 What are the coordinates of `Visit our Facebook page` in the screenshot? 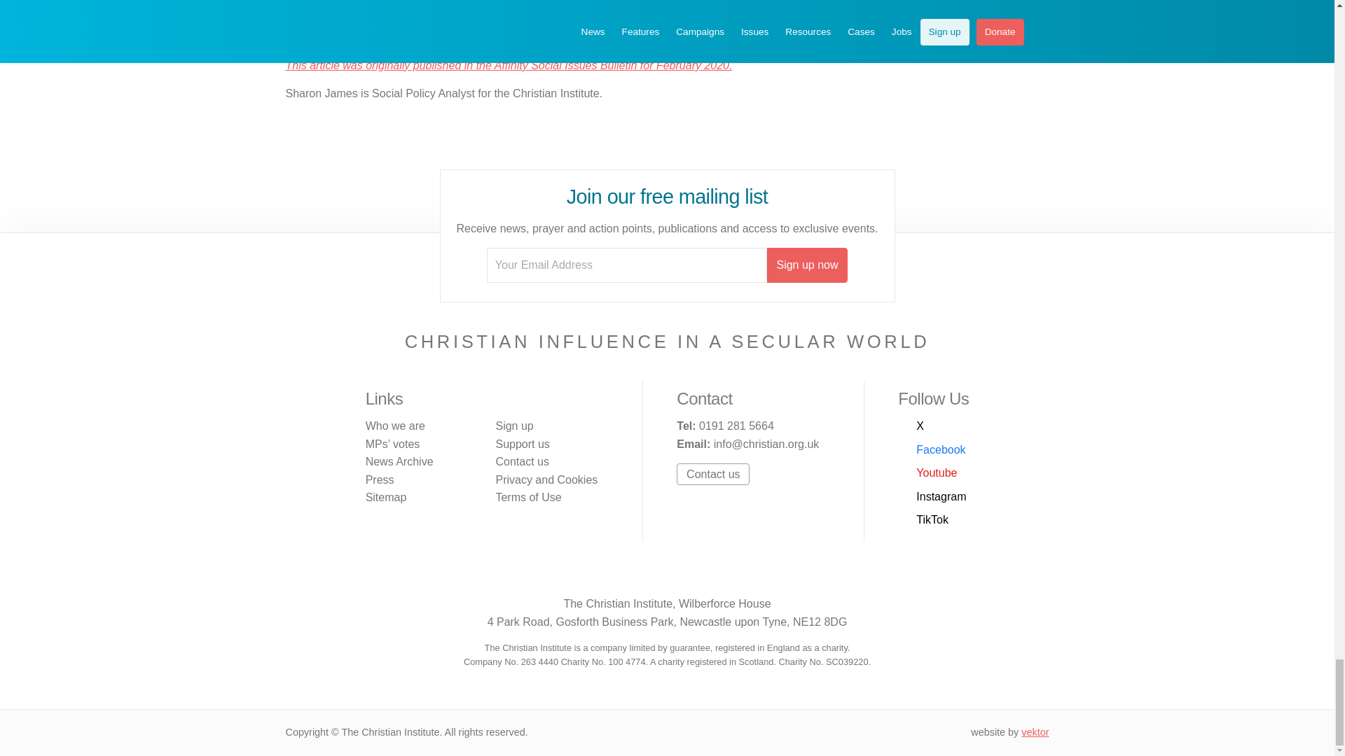 It's located at (622, 574).